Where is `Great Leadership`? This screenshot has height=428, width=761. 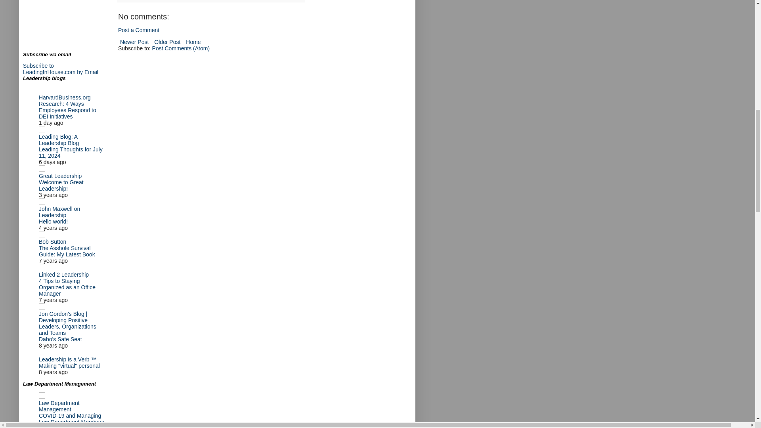 Great Leadership is located at coordinates (60, 176).